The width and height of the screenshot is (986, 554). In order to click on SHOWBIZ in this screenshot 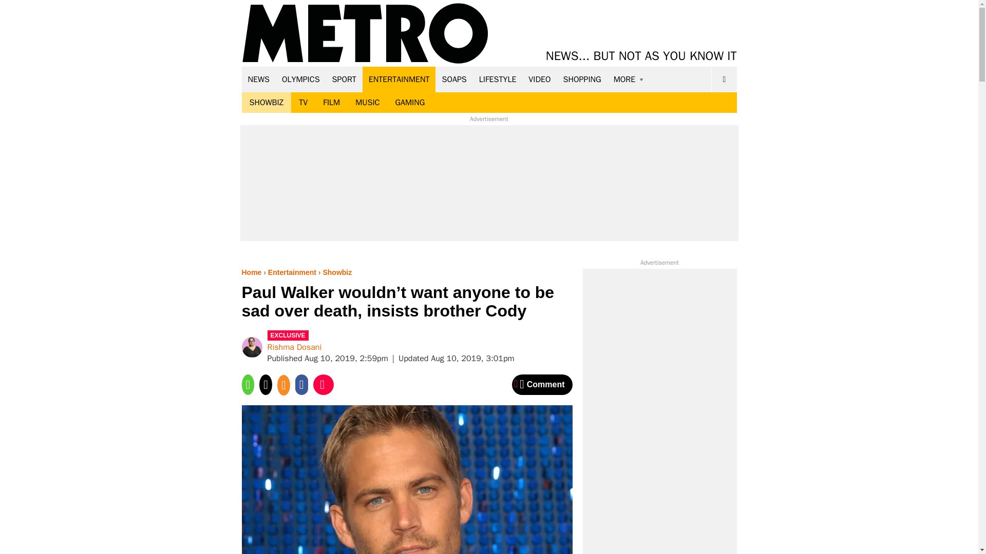, I will do `click(266, 103)`.